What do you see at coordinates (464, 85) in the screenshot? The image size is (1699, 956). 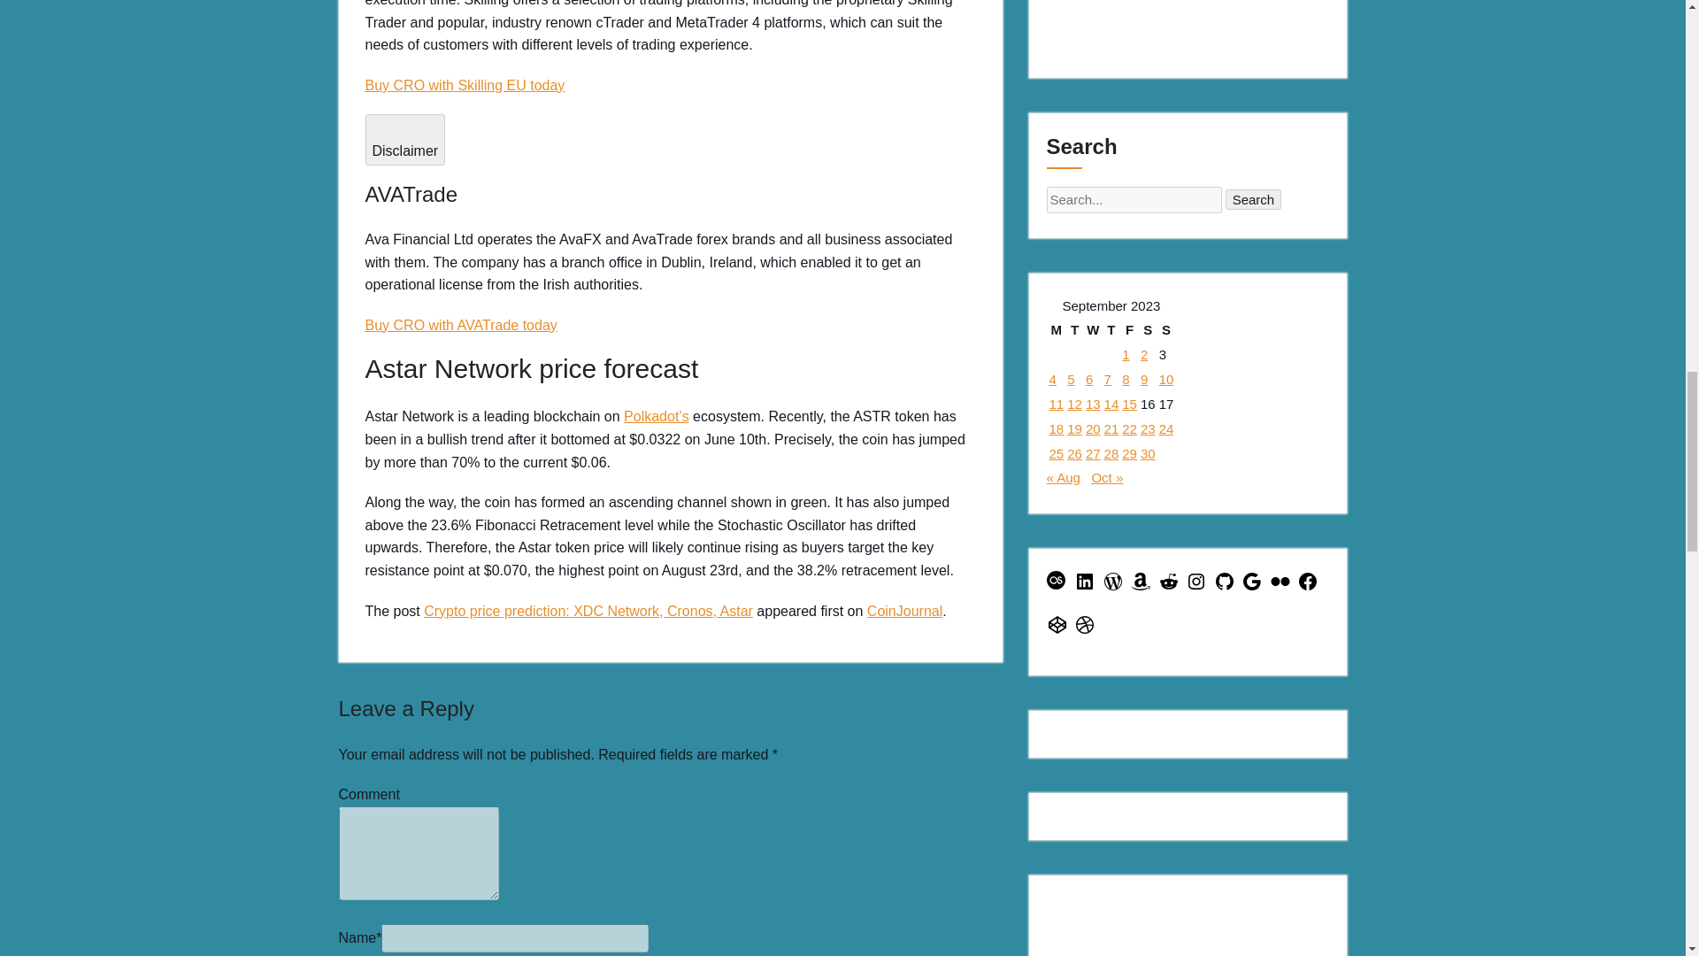 I see `Buy CRO with Skilling EU today` at bounding box center [464, 85].